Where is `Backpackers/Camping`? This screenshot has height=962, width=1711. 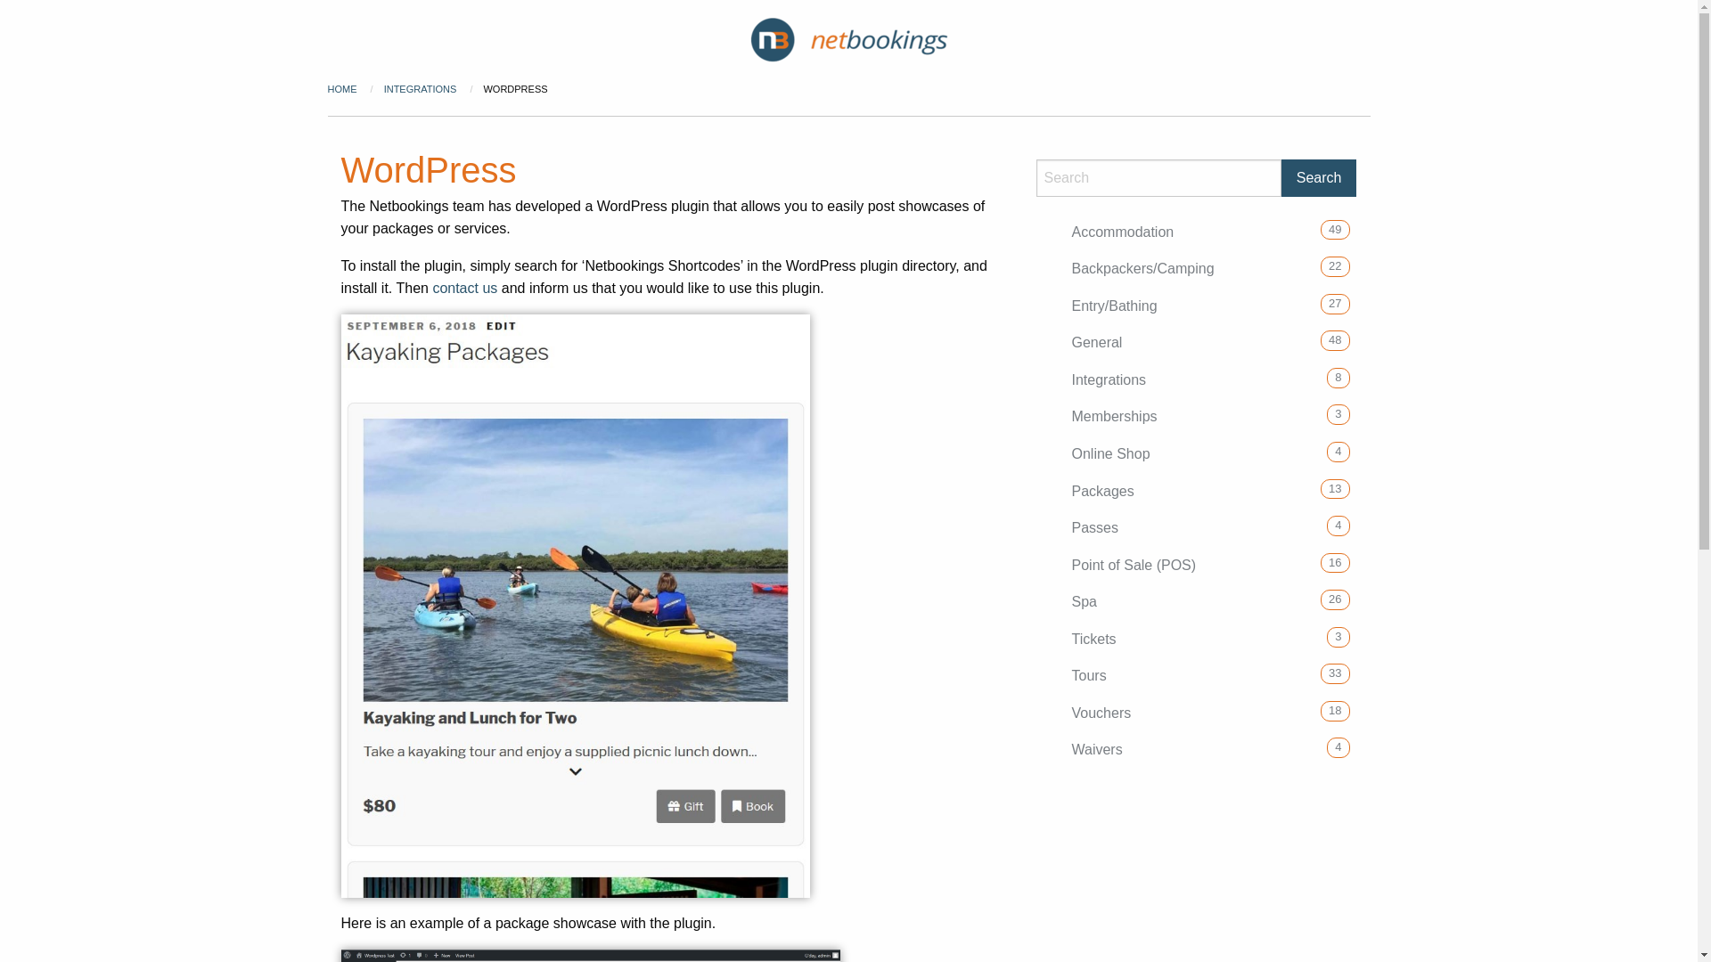
Backpackers/Camping is located at coordinates (1142, 269).